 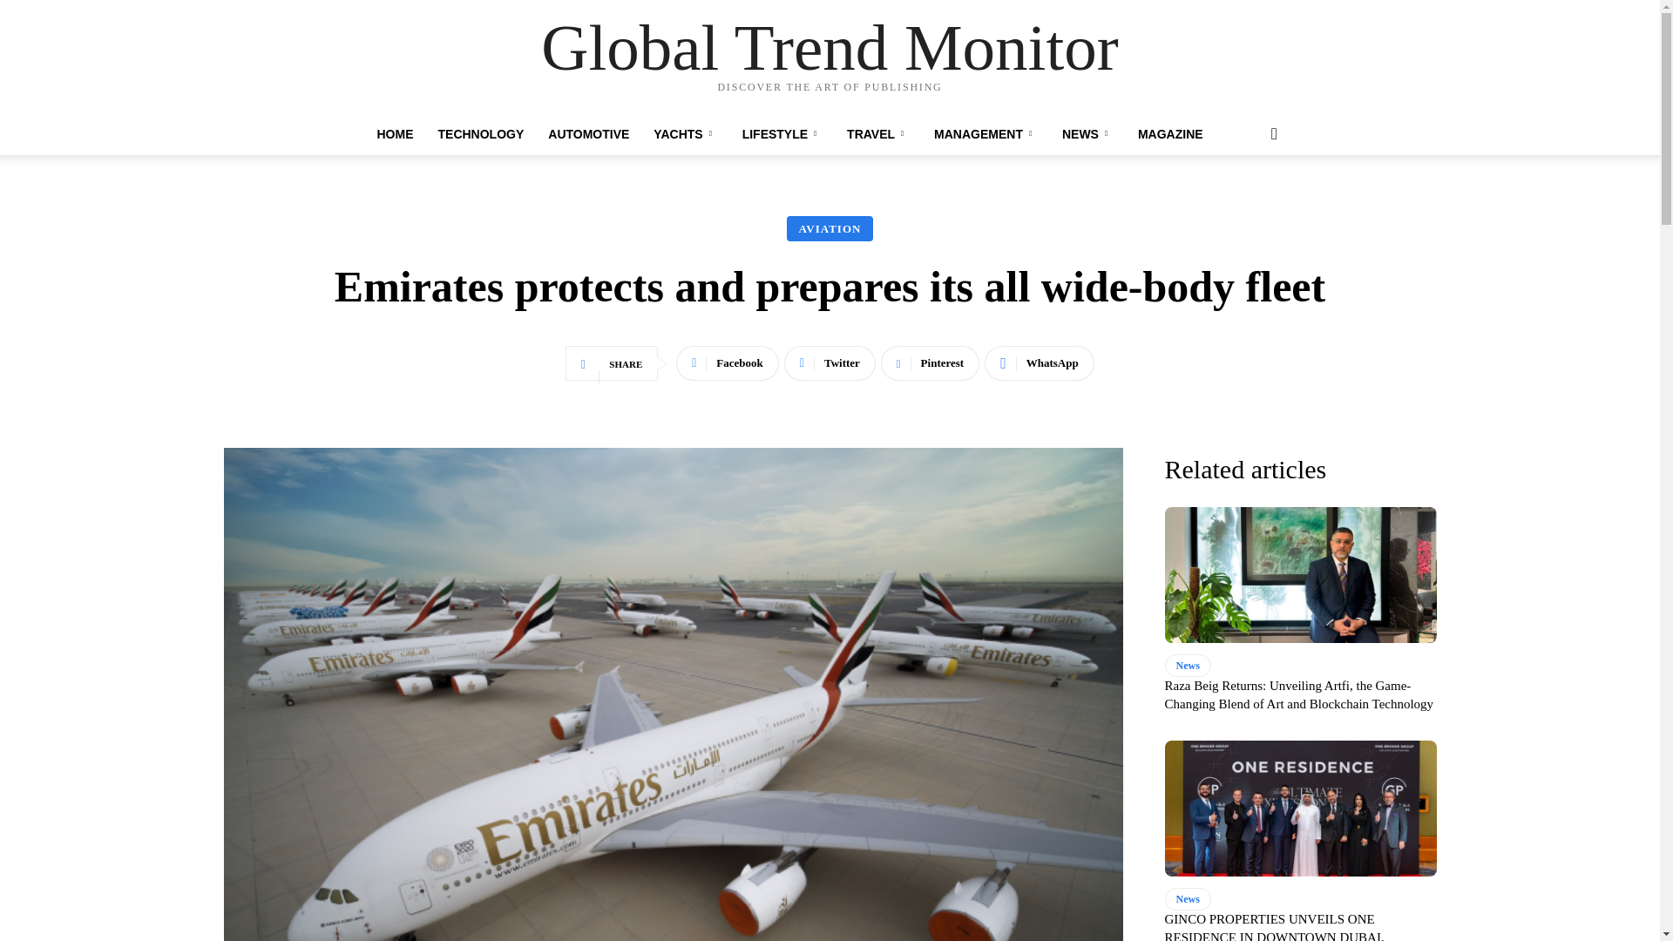 I want to click on WhatsApp, so click(x=1039, y=363).